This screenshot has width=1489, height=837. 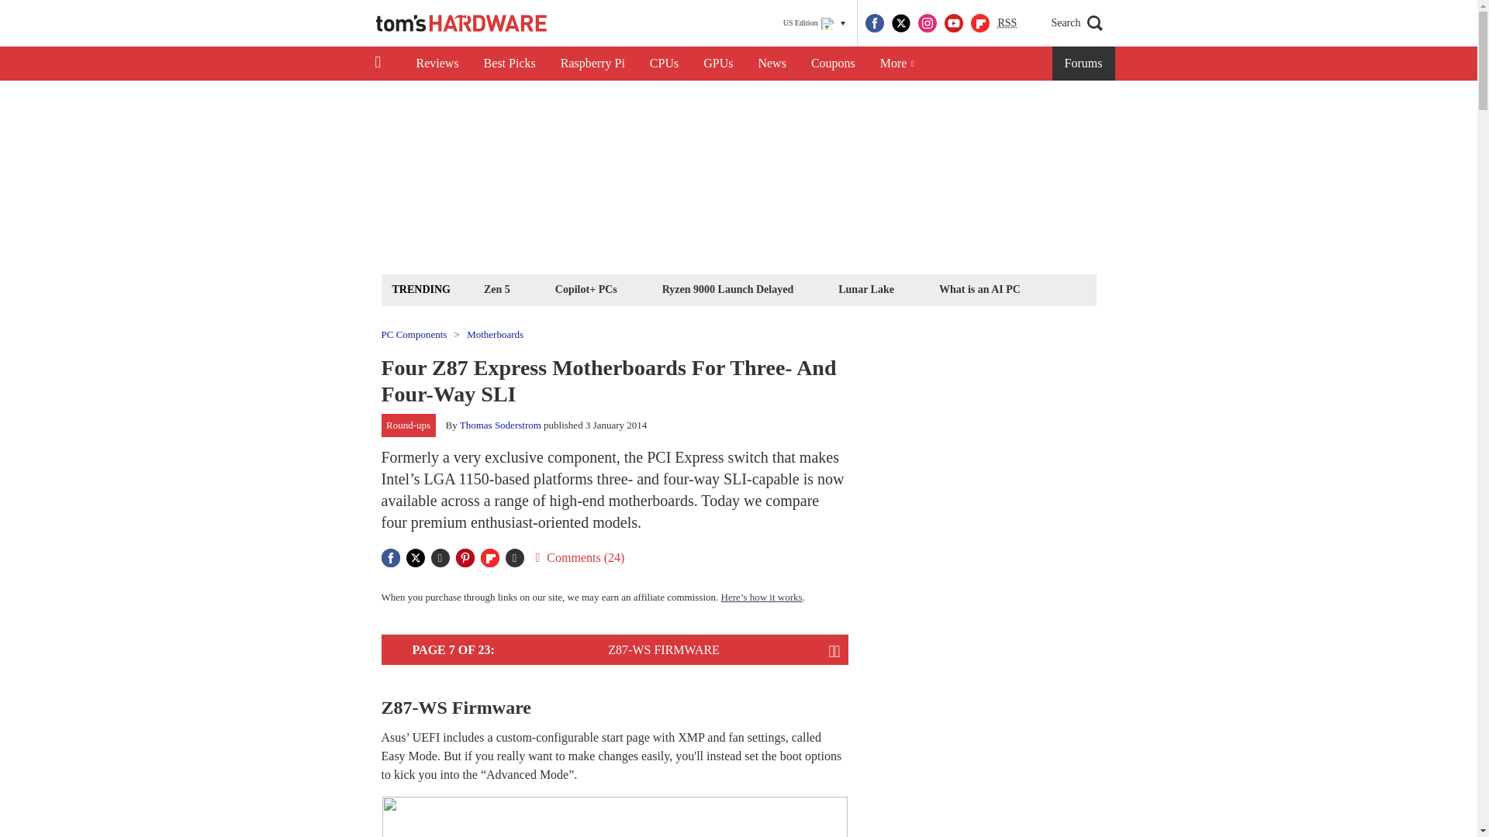 What do you see at coordinates (772, 64) in the screenshot?
I see `News` at bounding box center [772, 64].